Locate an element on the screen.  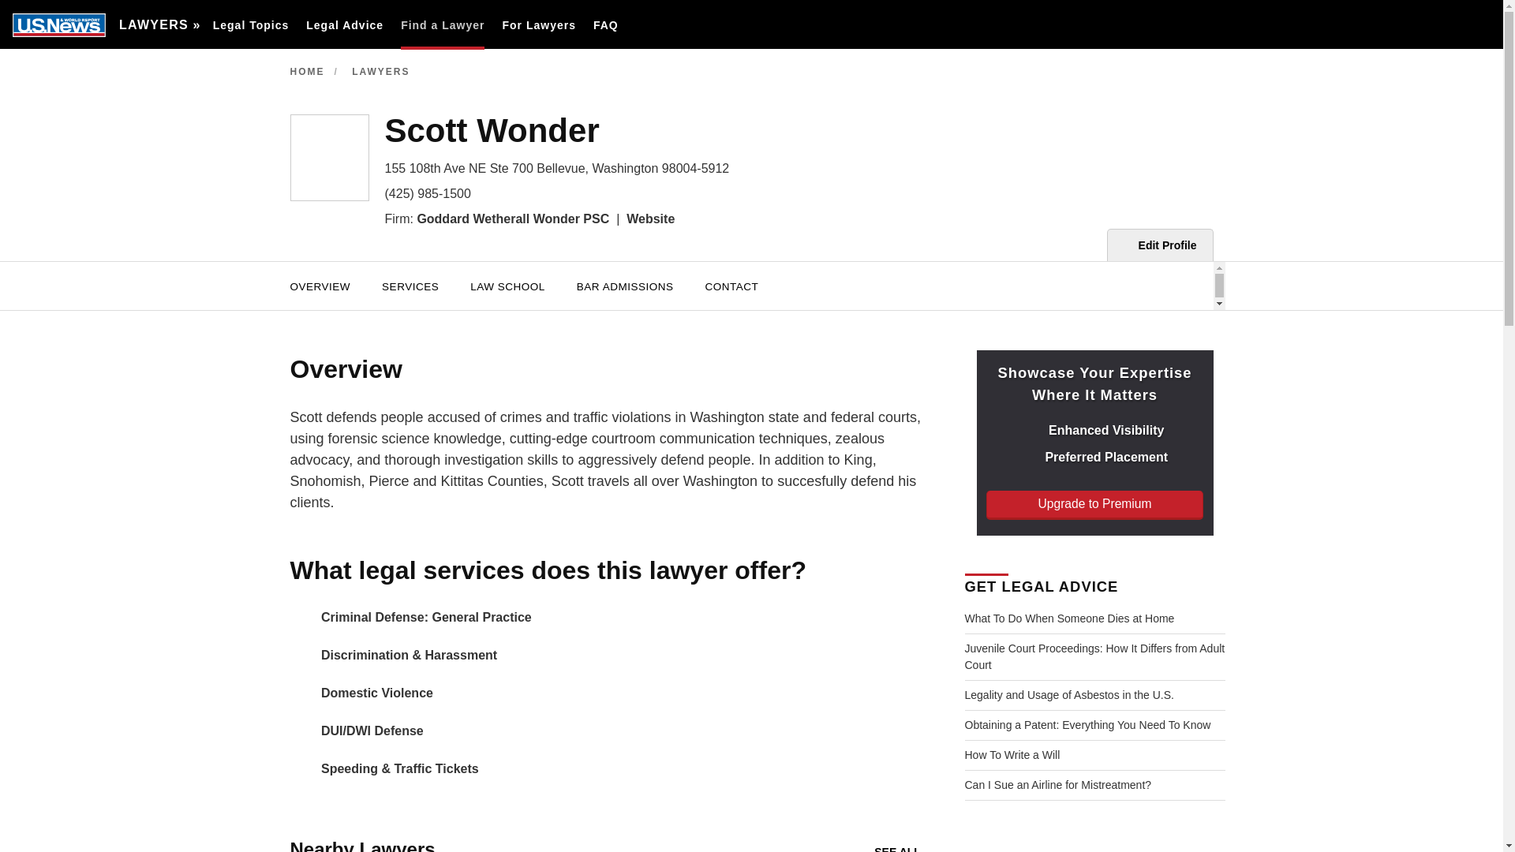
For Lawyers is located at coordinates (538, 24).